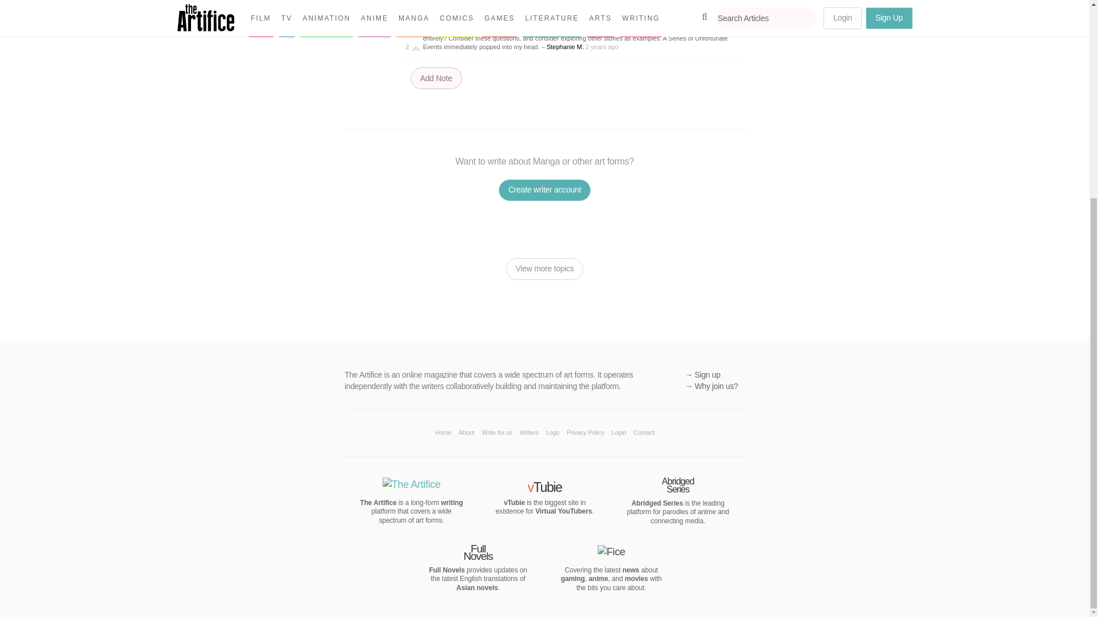 The height and width of the screenshot is (617, 1098). I want to click on The Artifice, so click(378, 502).